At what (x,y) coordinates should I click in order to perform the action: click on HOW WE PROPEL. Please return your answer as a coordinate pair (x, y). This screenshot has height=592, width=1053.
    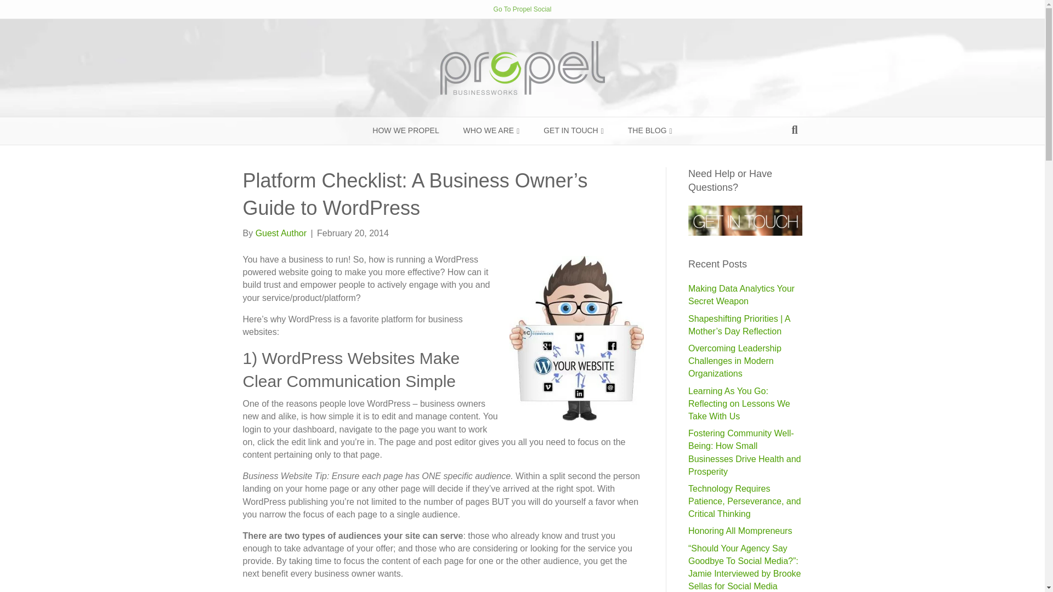
    Looking at the image, I should click on (405, 130).